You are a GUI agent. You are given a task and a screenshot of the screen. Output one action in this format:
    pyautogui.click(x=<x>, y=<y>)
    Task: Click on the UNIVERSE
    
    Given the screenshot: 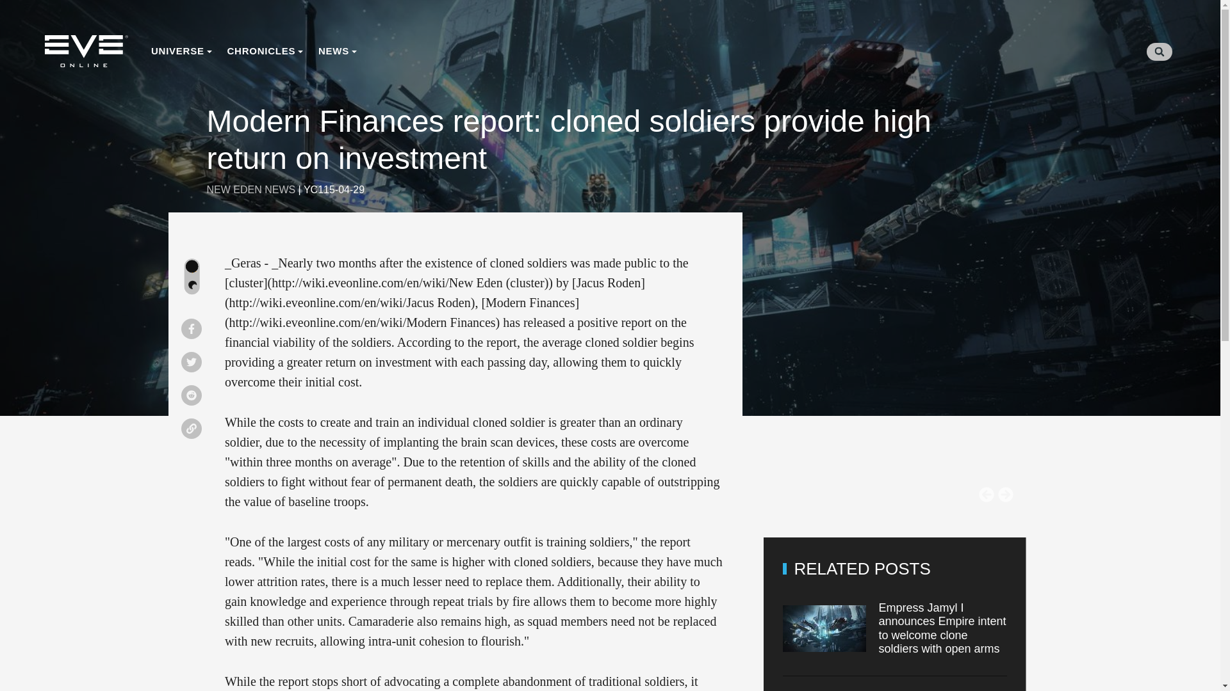 What is the action you would take?
    pyautogui.click(x=182, y=51)
    